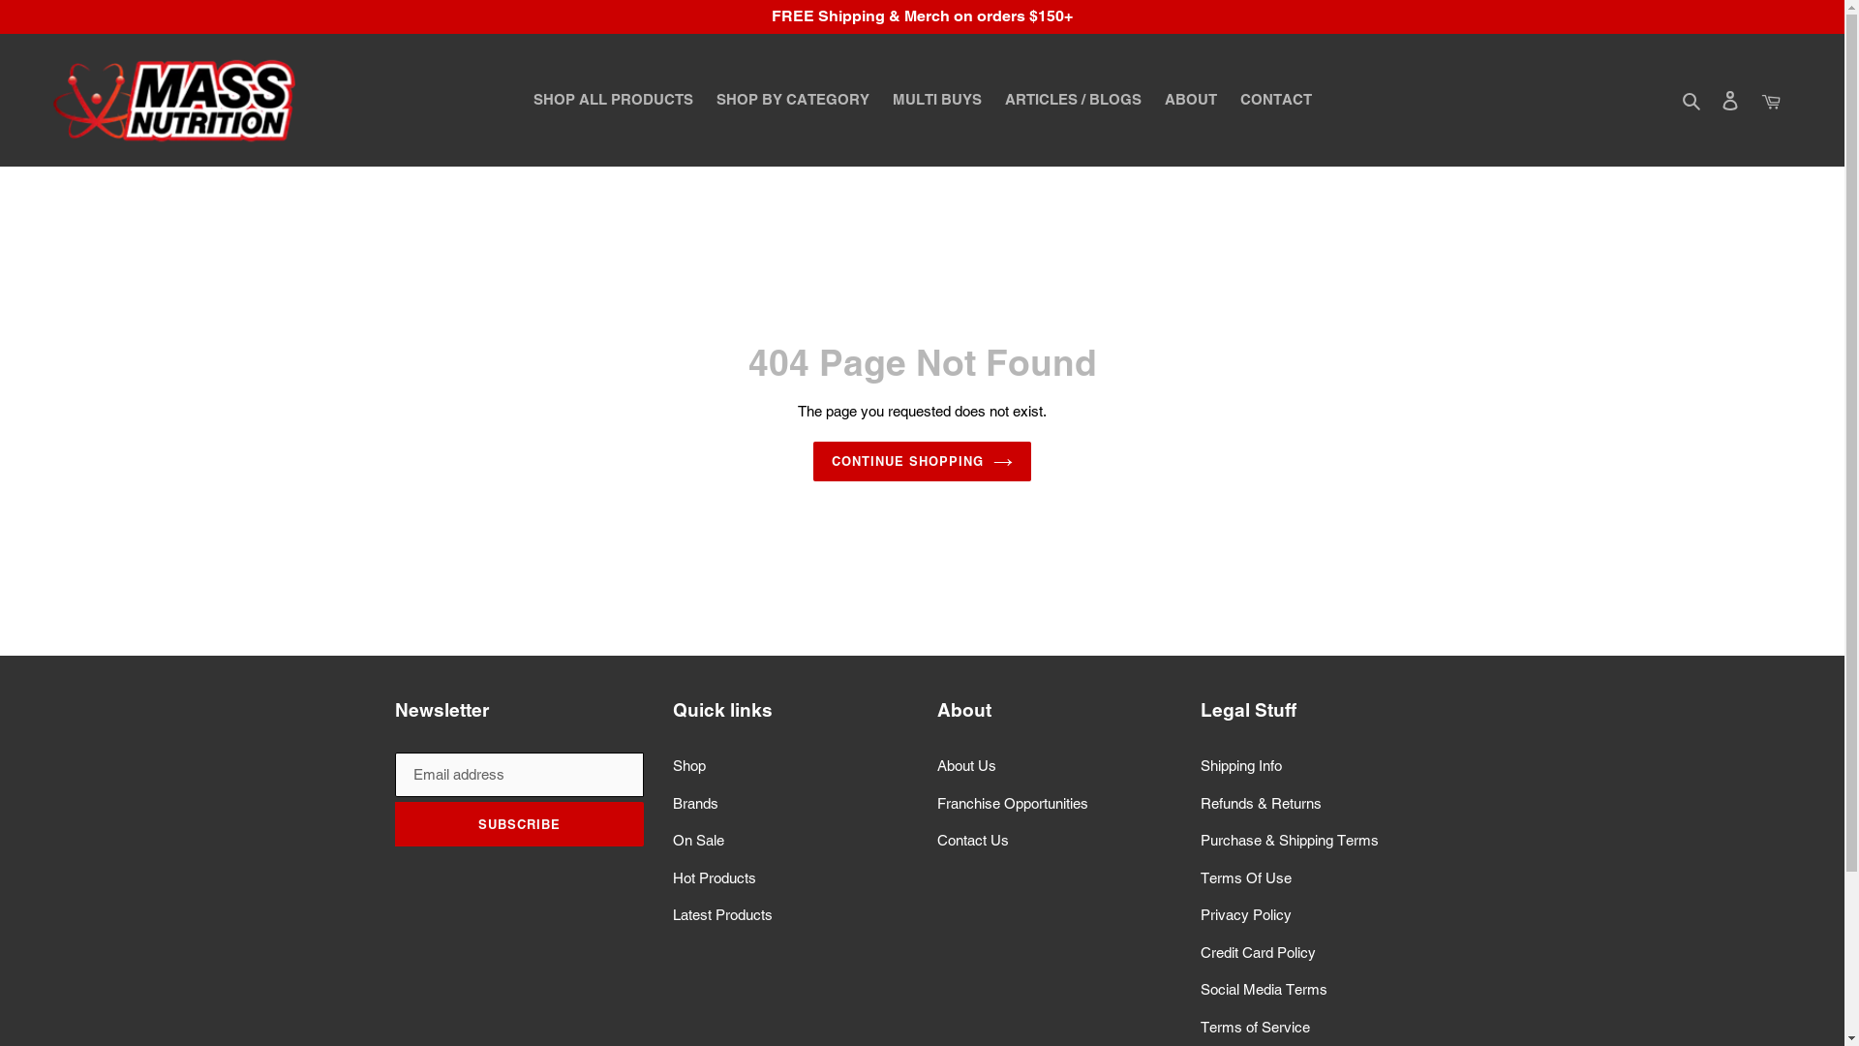 The width and height of the screenshot is (1859, 1046). What do you see at coordinates (937, 101) in the screenshot?
I see `MULTI BUYS` at bounding box center [937, 101].